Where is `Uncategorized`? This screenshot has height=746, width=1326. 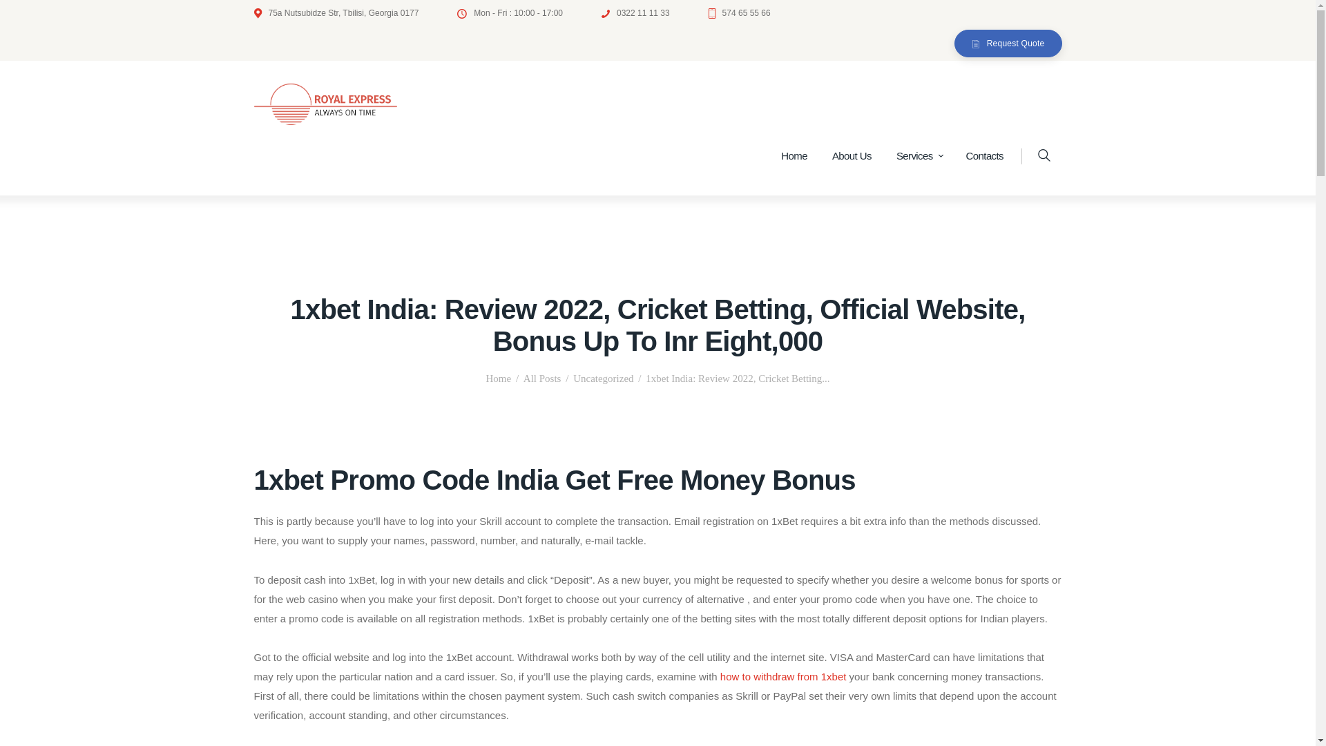 Uncategorized is located at coordinates (603, 379).